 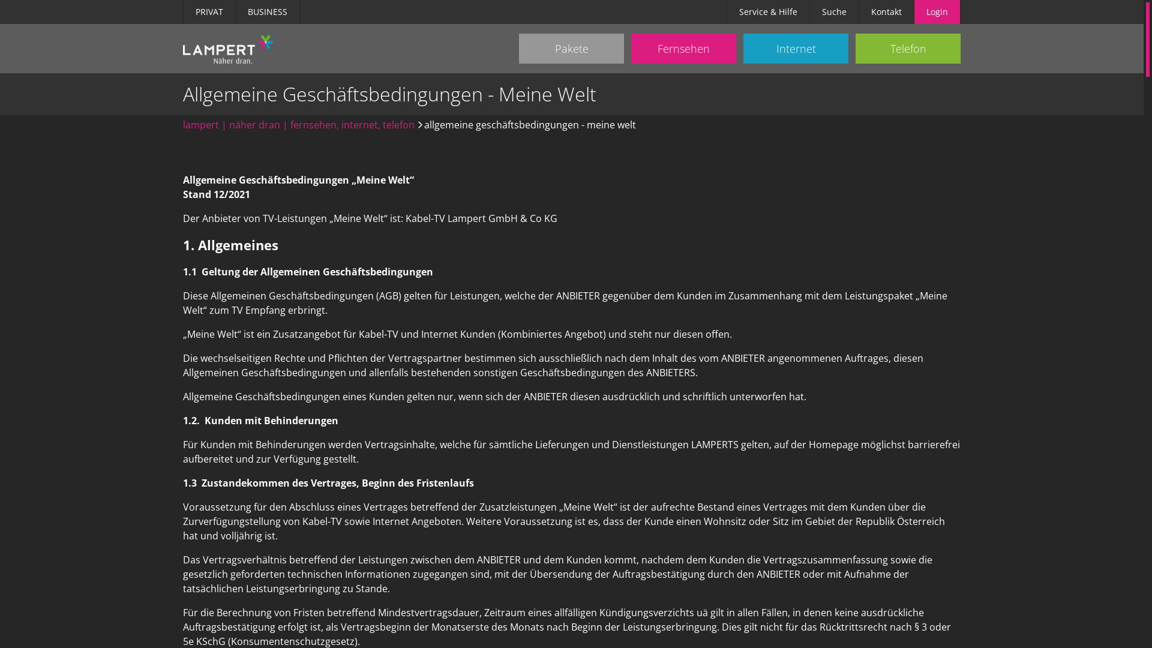 What do you see at coordinates (209, 12) in the screenshot?
I see `PRIVAT` at bounding box center [209, 12].